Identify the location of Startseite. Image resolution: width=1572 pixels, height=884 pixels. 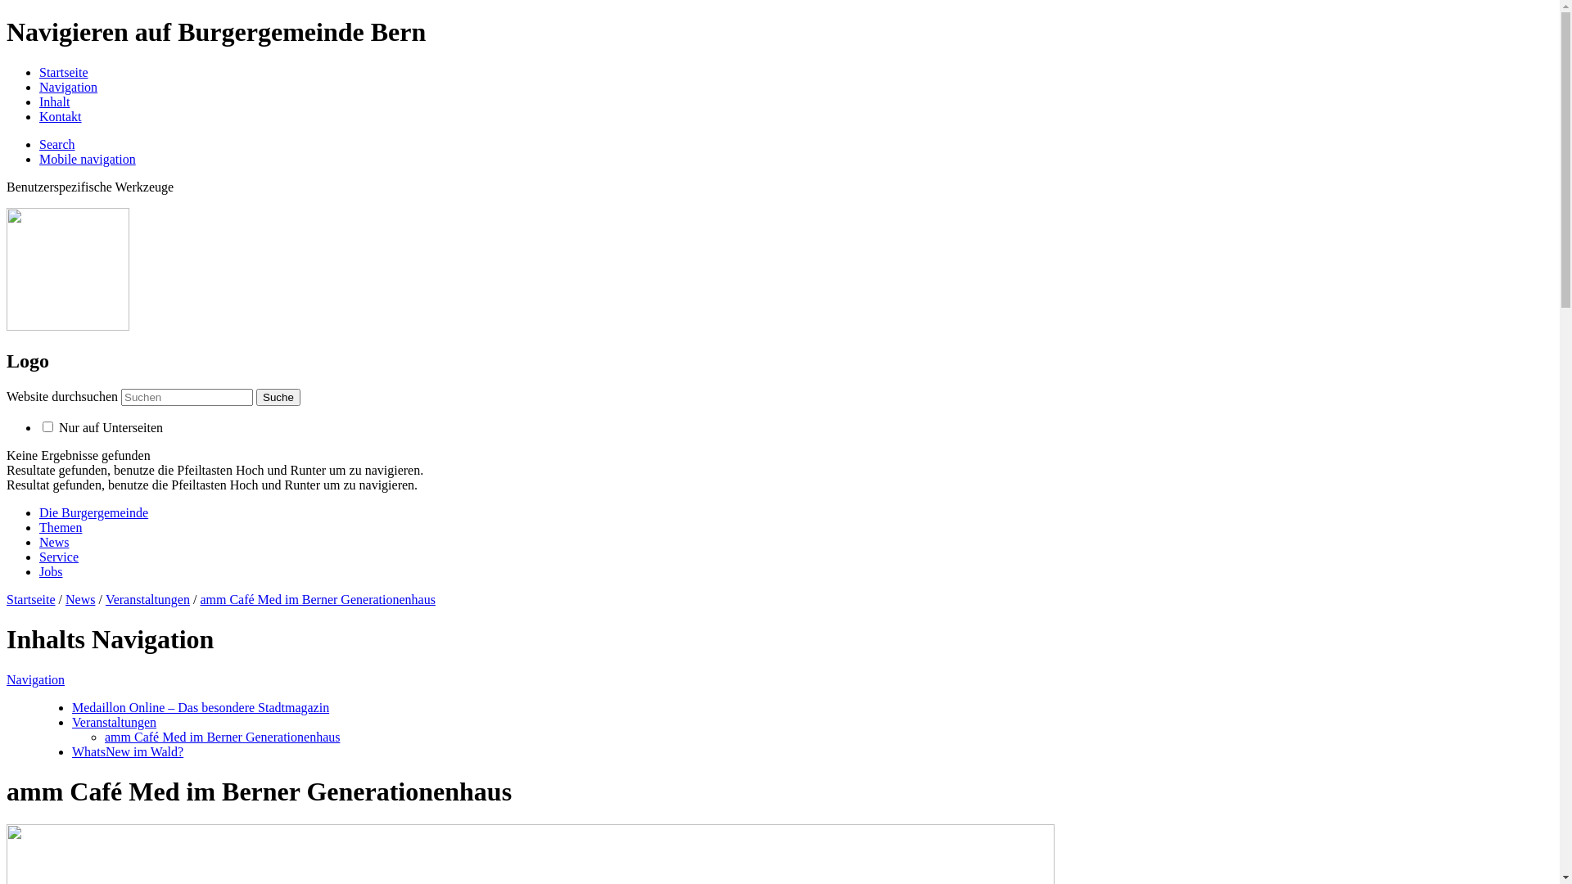
(64, 72).